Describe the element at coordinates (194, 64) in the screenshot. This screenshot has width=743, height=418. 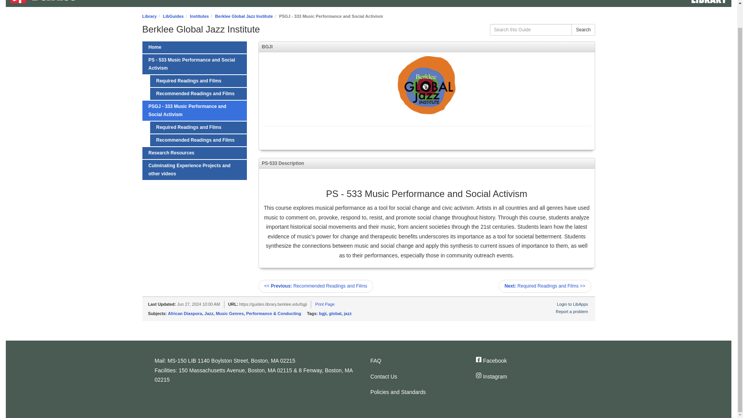
I see `PS - 533 Music Performance and Social Activism` at that location.